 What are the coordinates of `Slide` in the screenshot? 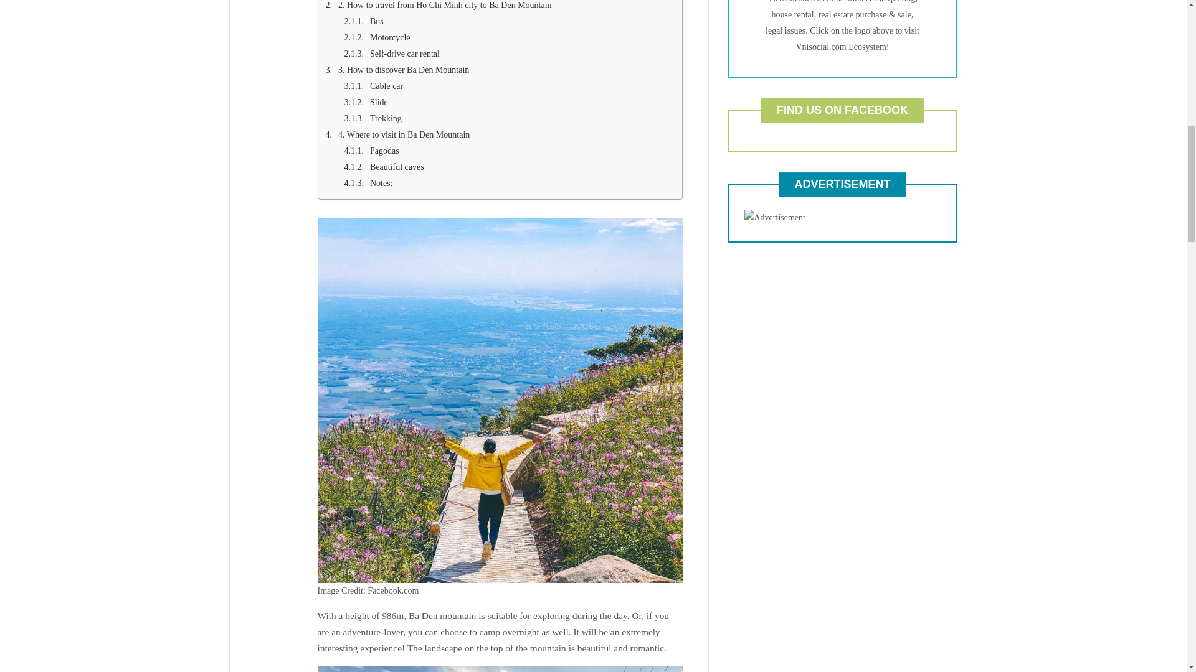 It's located at (509, 103).